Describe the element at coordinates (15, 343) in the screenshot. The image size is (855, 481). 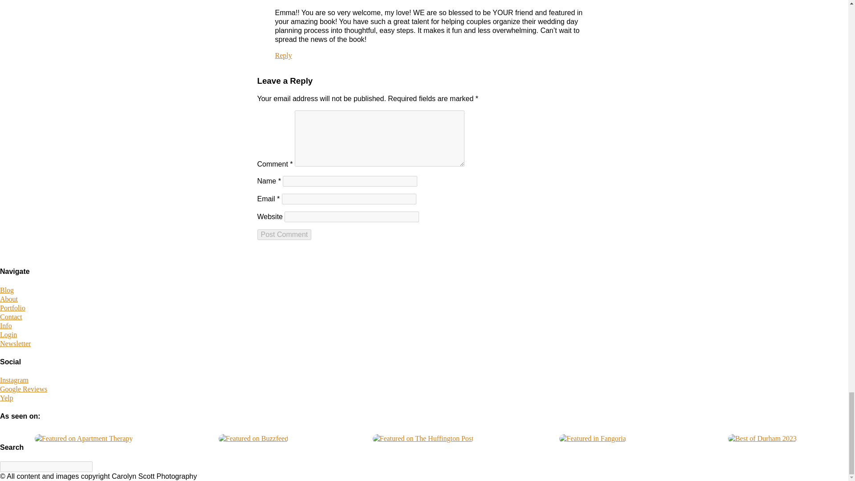
I see `Newsletter` at that location.